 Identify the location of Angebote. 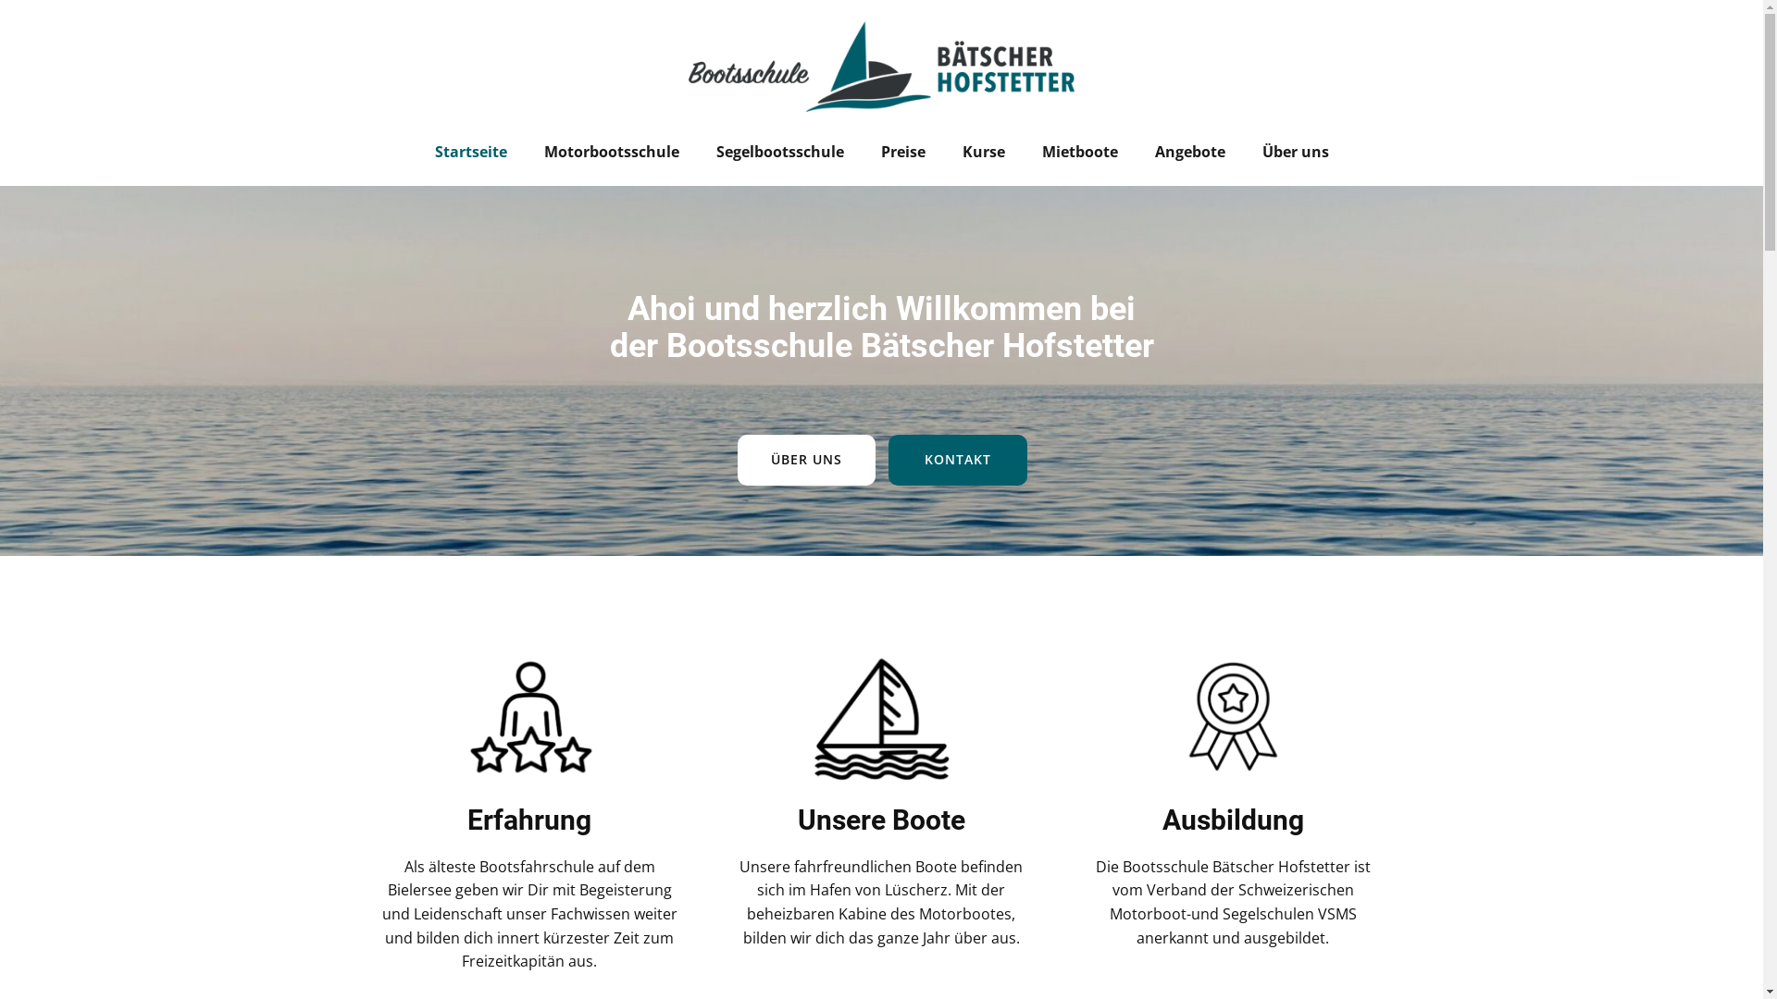
(1190, 152).